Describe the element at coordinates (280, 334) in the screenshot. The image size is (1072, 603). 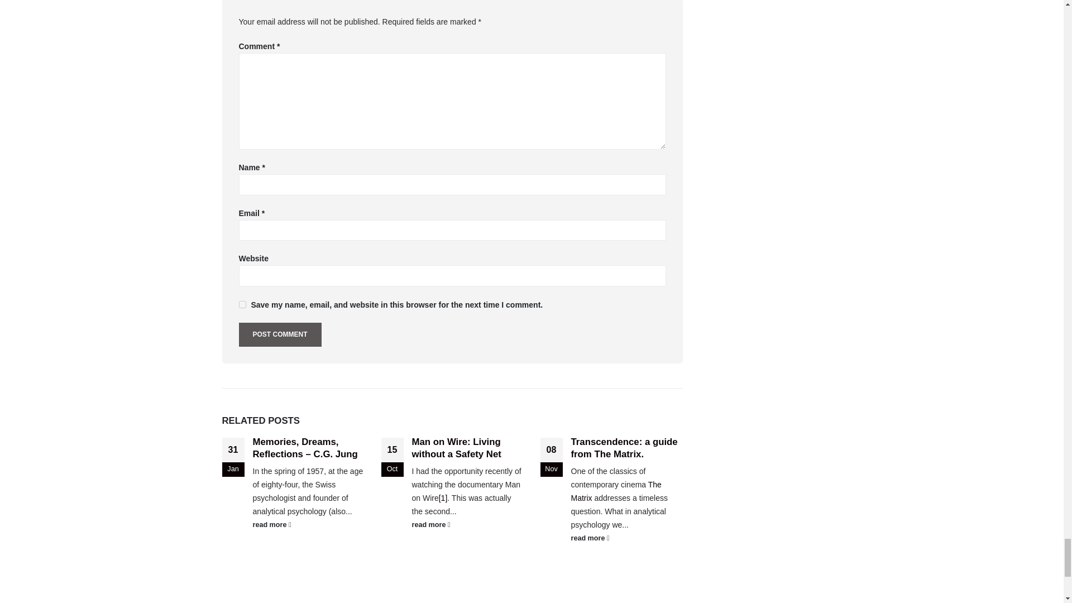
I see `Post Comment` at that location.